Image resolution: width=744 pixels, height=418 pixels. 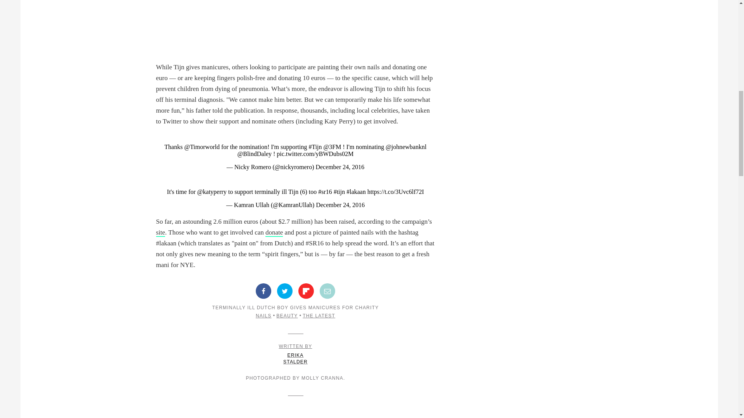 What do you see at coordinates (306, 291) in the screenshot?
I see `Share on Flipboard` at bounding box center [306, 291].